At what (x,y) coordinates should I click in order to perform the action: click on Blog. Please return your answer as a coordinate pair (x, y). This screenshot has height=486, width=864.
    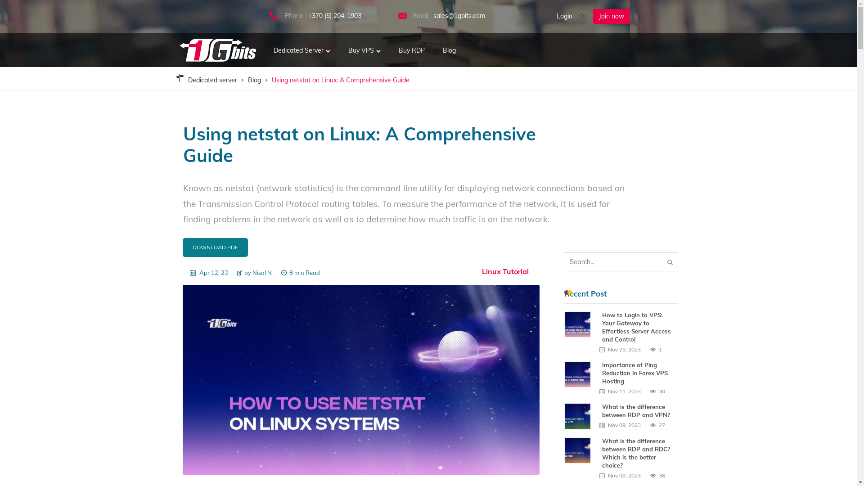
    Looking at the image, I should click on (449, 49).